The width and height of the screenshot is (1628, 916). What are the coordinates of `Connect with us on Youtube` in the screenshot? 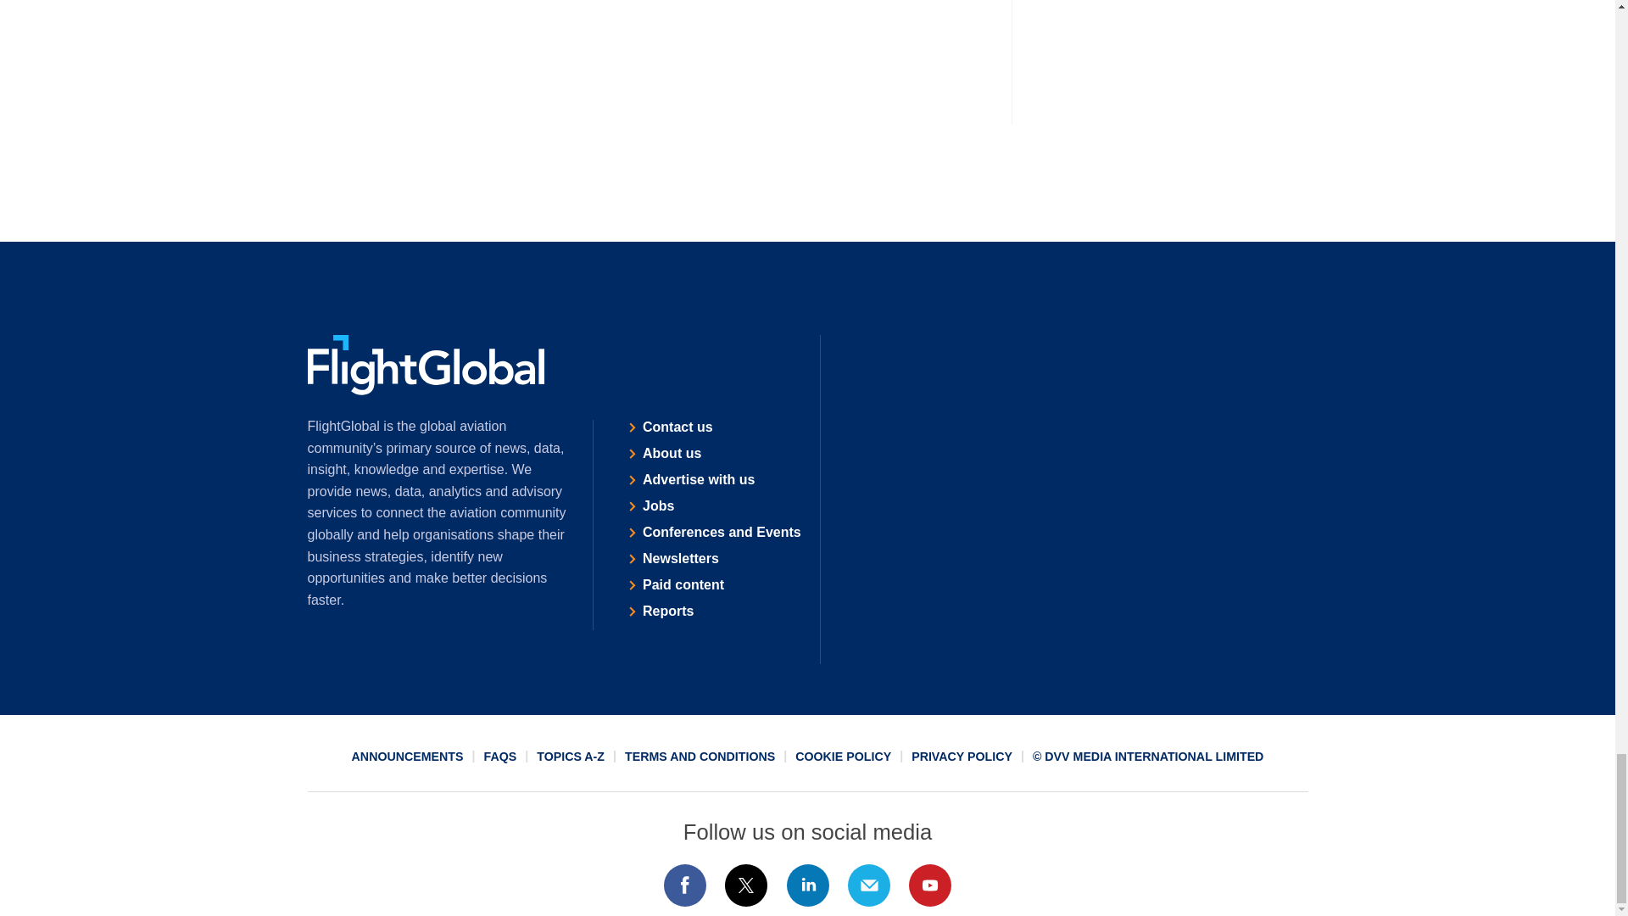 It's located at (930, 885).